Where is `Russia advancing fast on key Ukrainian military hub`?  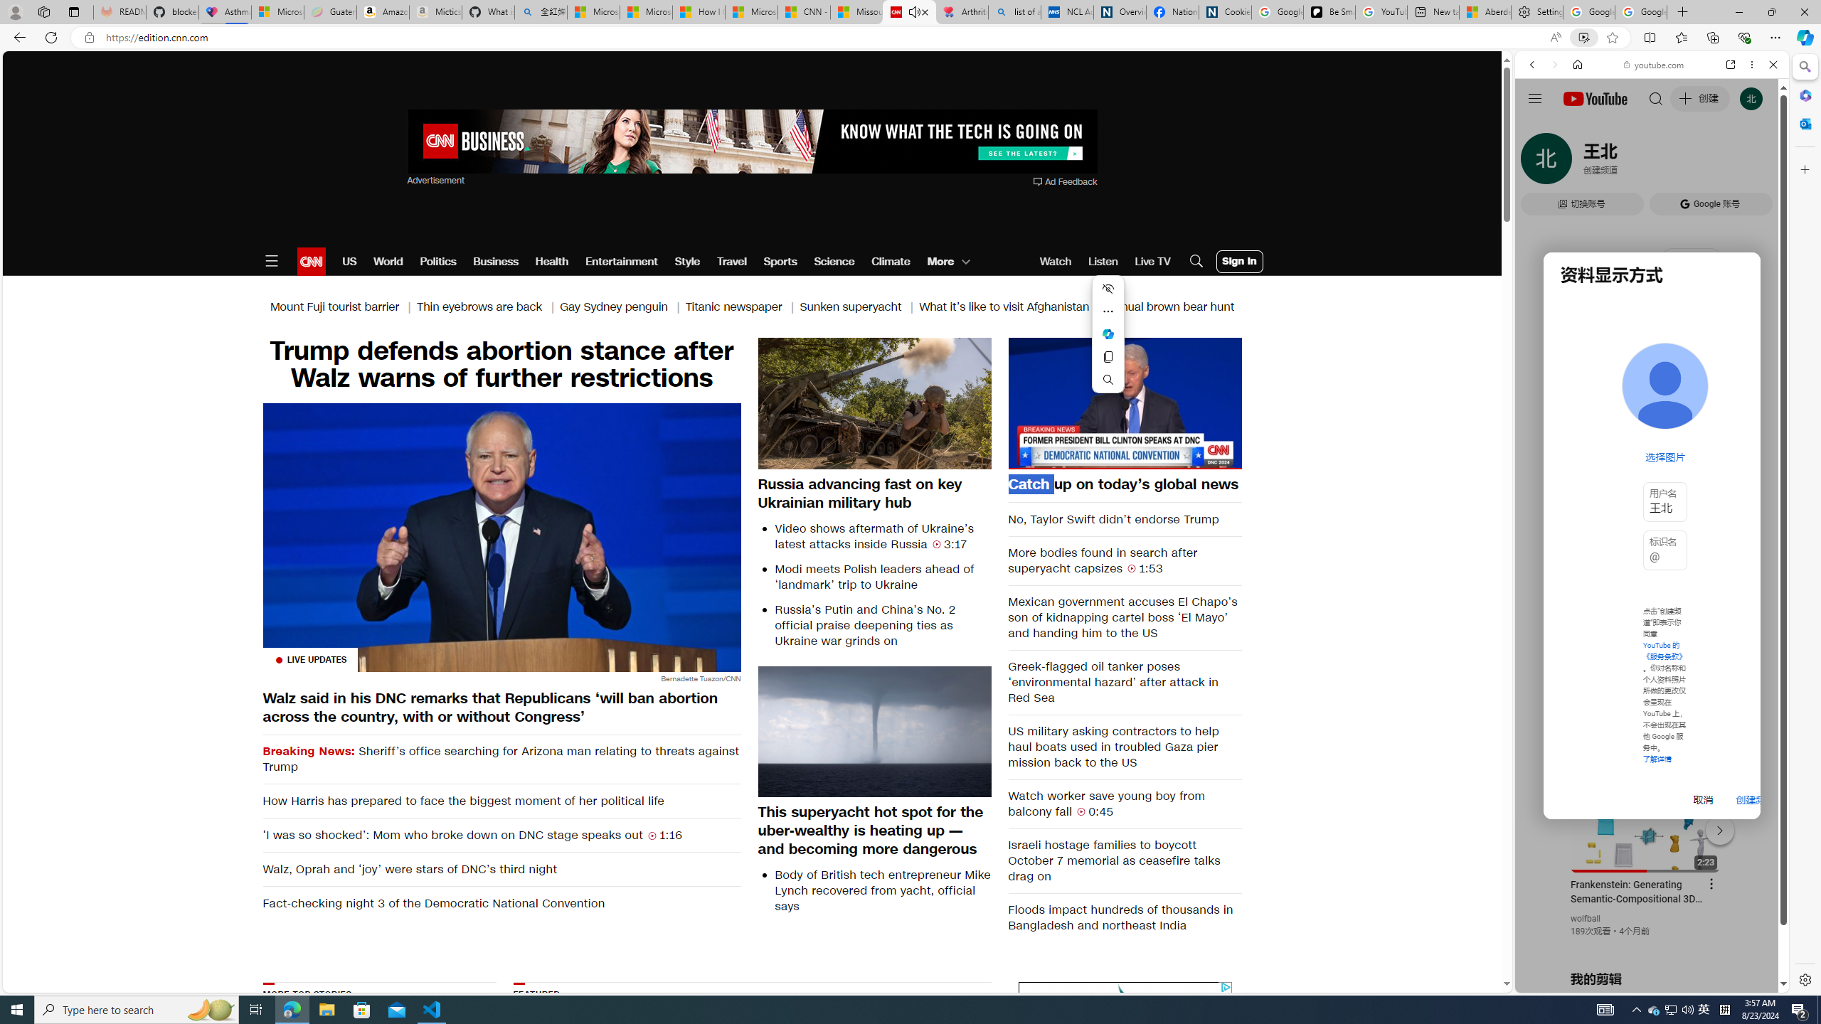
Russia advancing fast on key Ukrainian military hub is located at coordinates (875, 493).